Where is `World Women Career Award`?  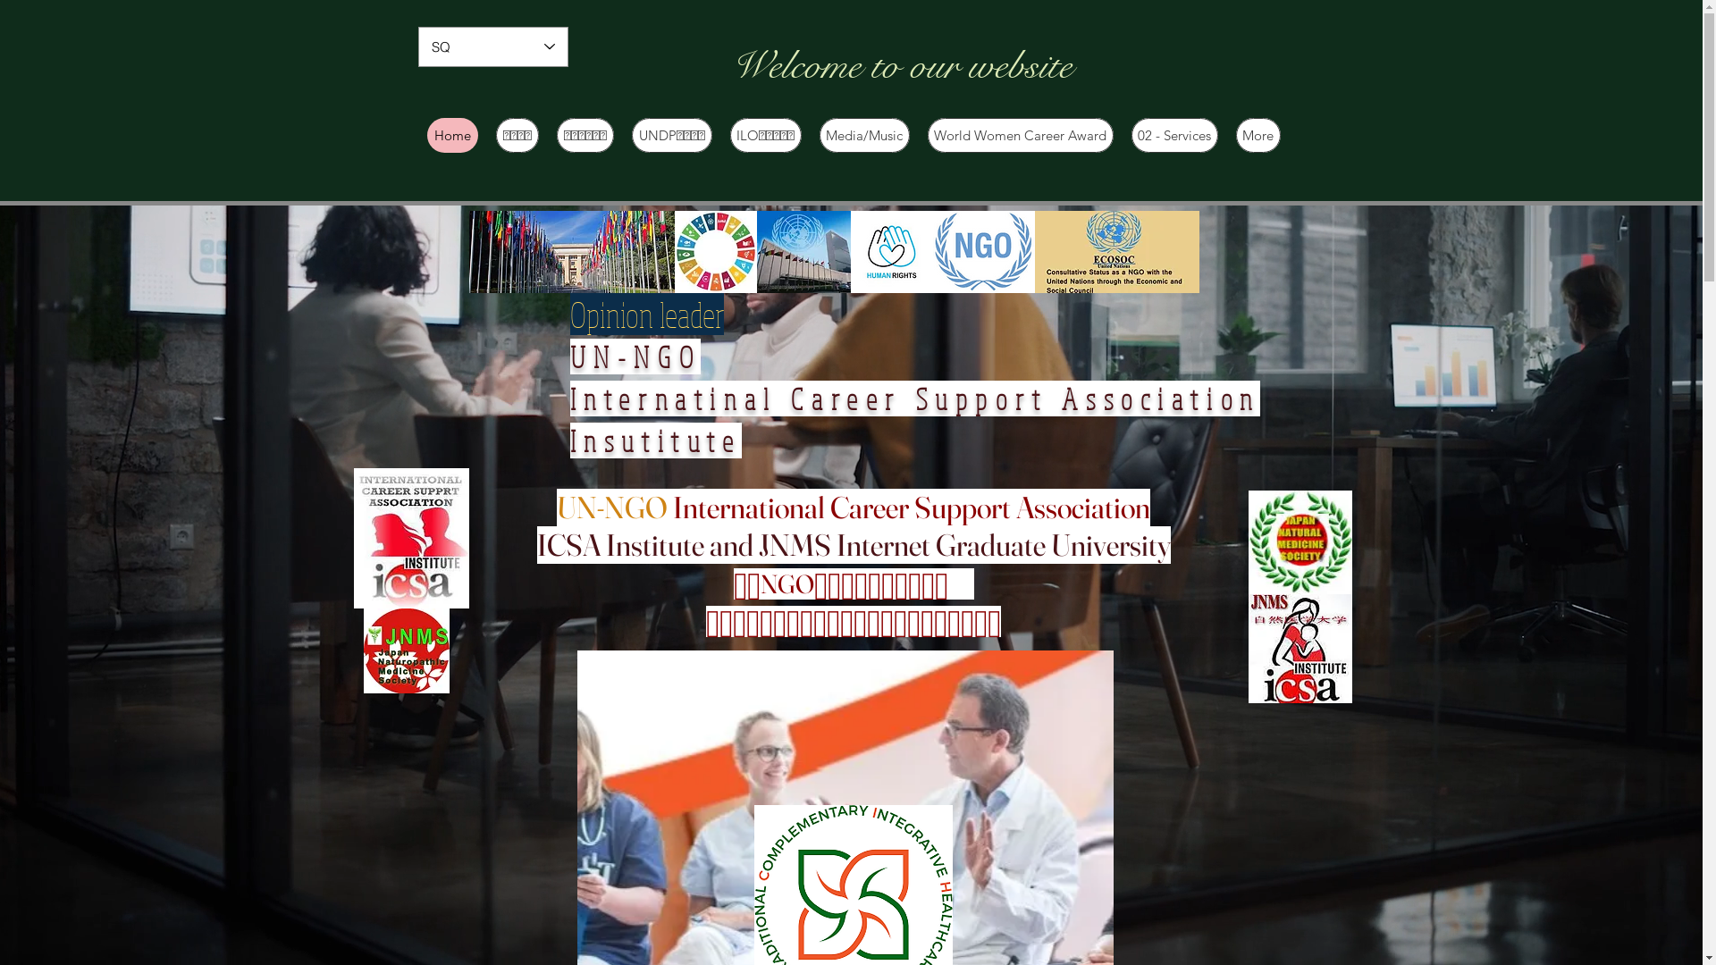
World Women Career Award is located at coordinates (1021, 136).